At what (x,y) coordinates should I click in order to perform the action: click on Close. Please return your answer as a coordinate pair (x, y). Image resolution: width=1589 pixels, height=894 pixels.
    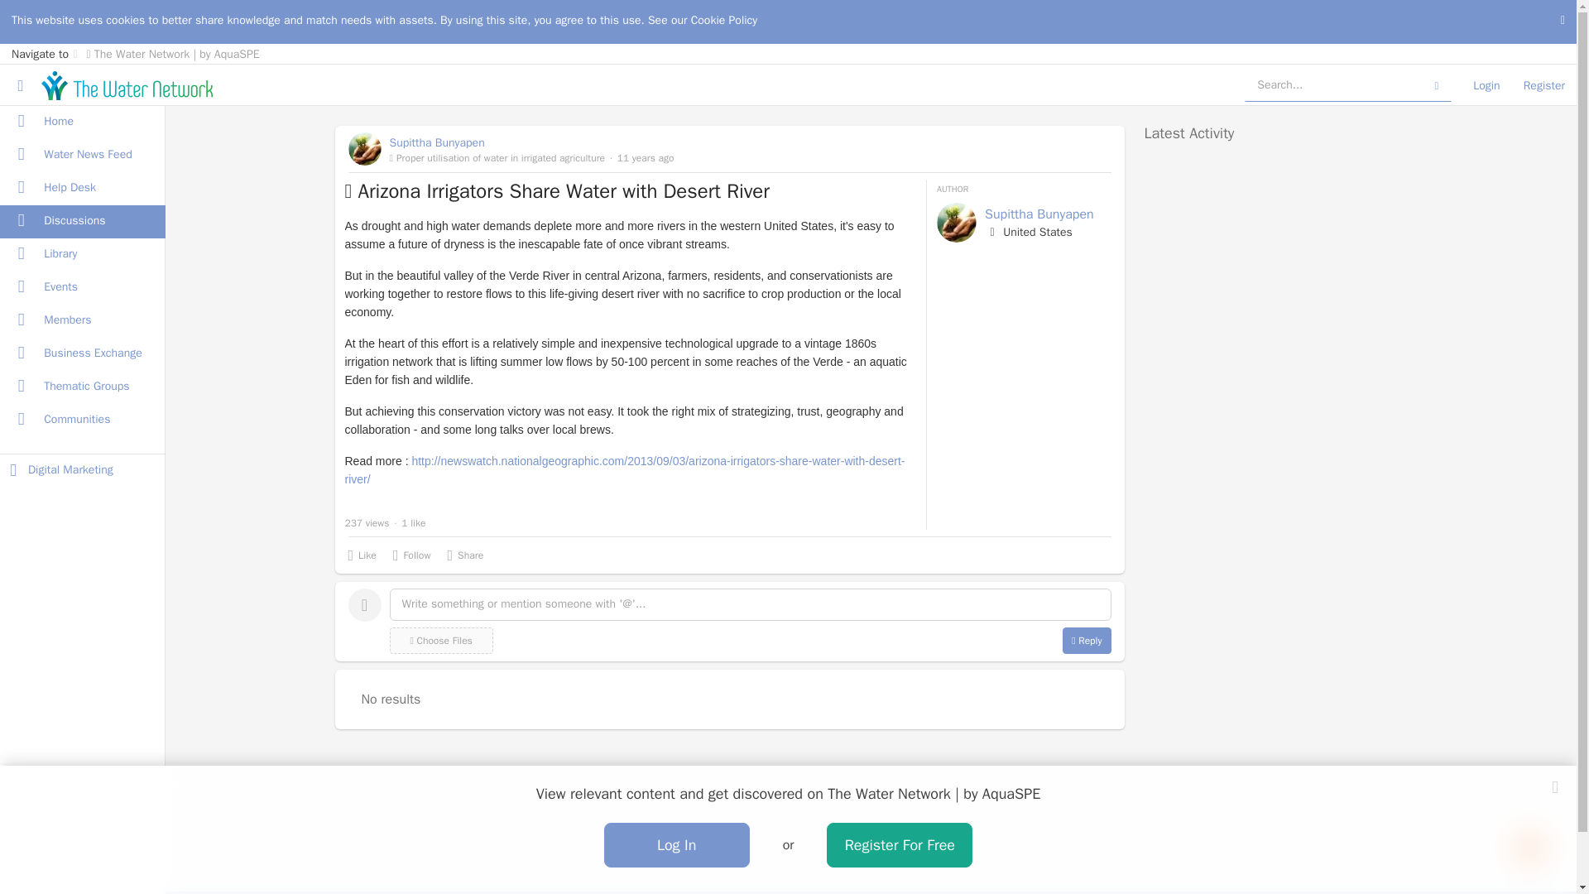
    Looking at the image, I should click on (1554, 786).